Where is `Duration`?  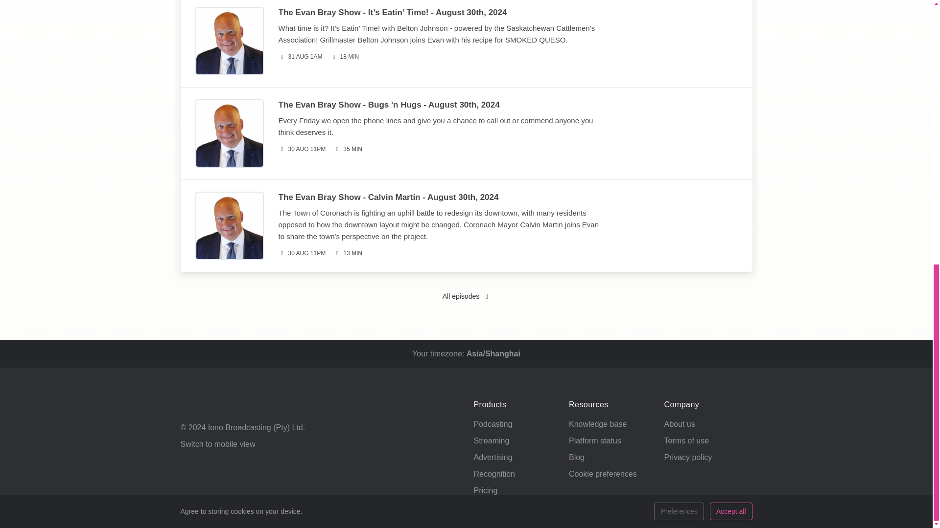 Duration is located at coordinates (345, 57).